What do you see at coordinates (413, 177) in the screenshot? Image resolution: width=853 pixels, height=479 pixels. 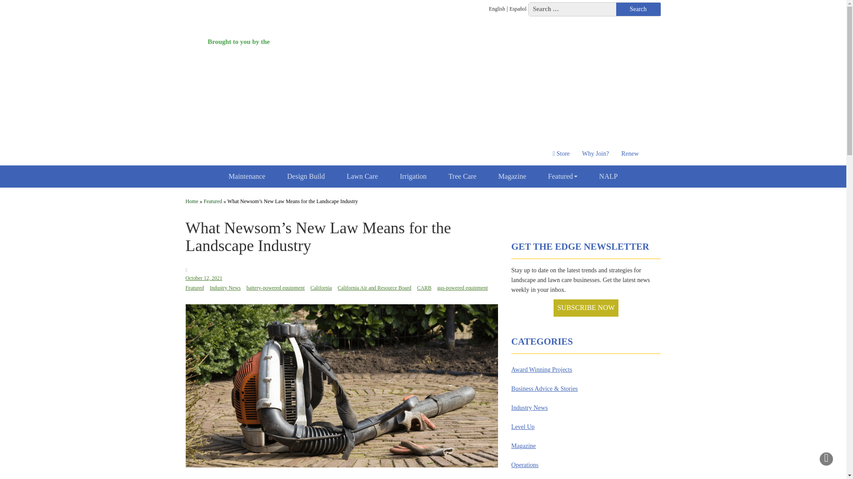 I see `Irrigation` at bounding box center [413, 177].